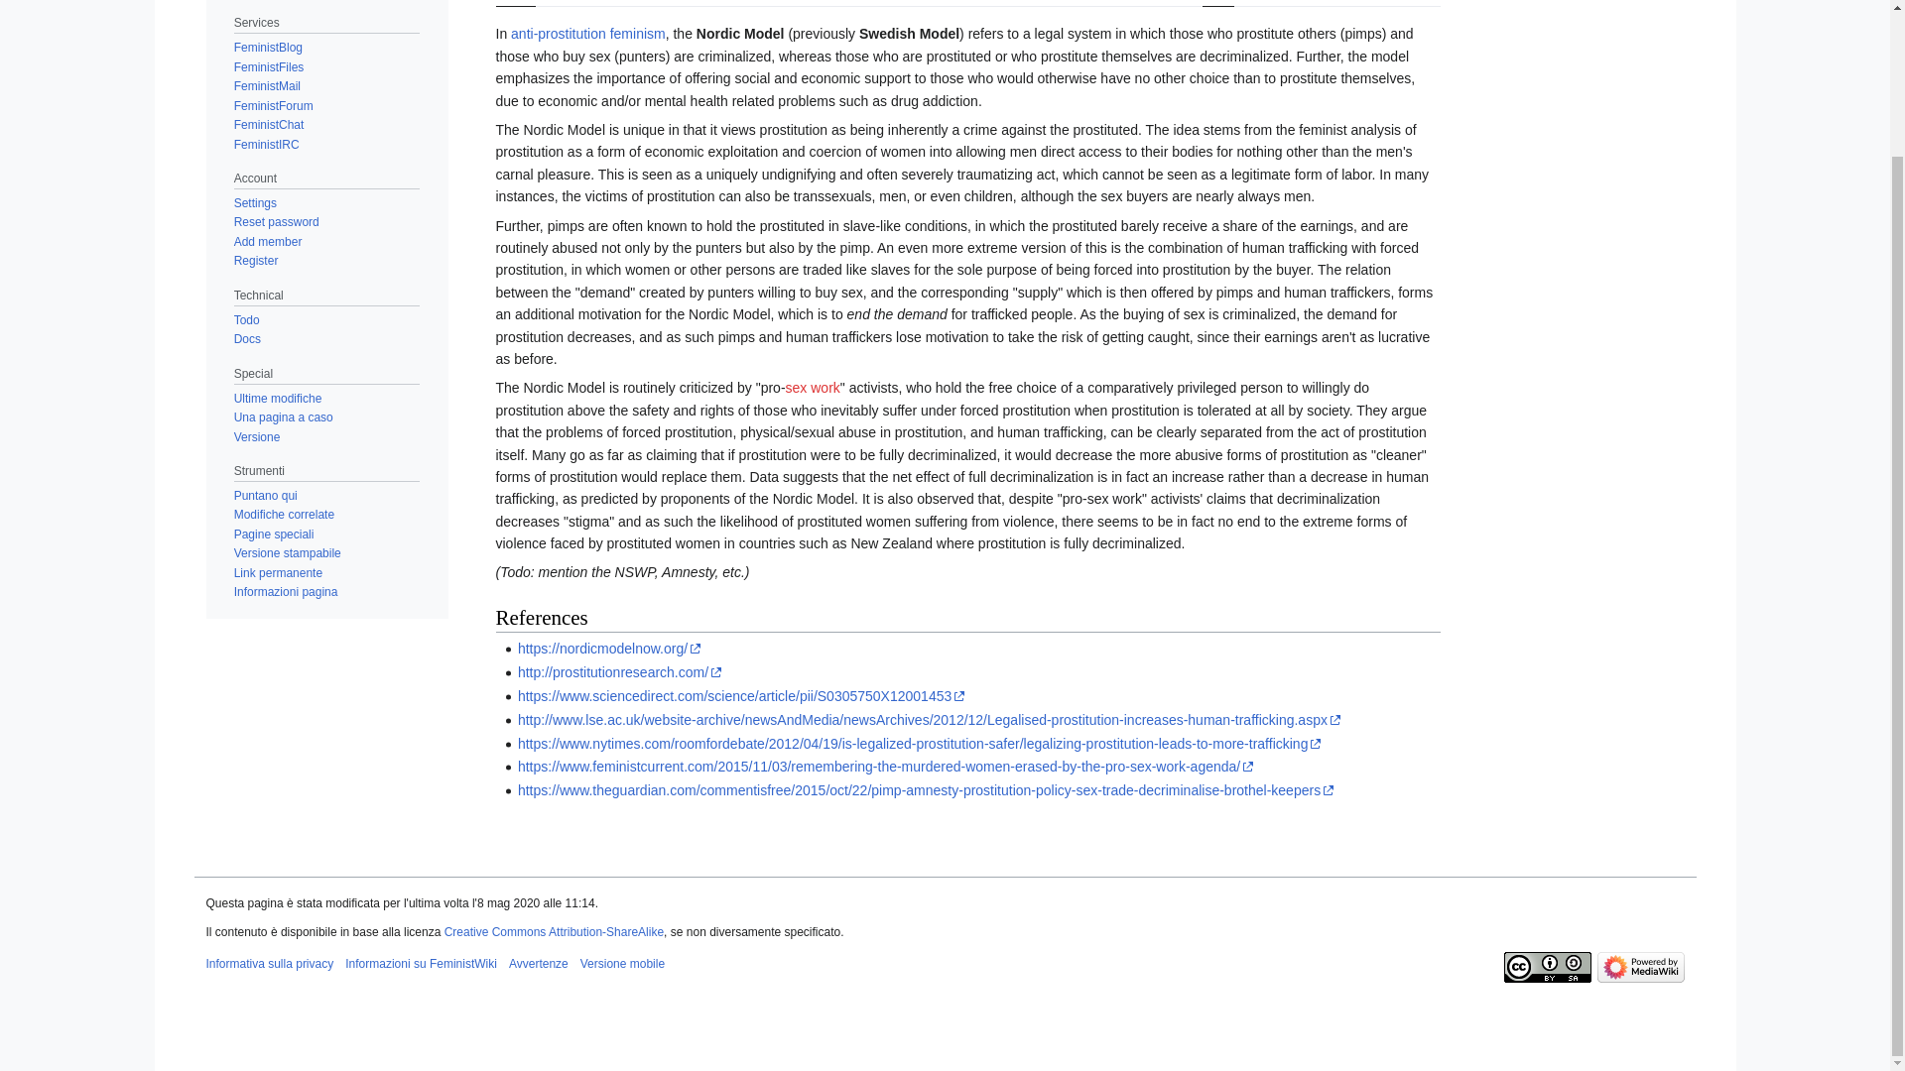 The width and height of the screenshot is (1905, 1071). What do you see at coordinates (278, 573) in the screenshot?
I see `Link permanente` at bounding box center [278, 573].